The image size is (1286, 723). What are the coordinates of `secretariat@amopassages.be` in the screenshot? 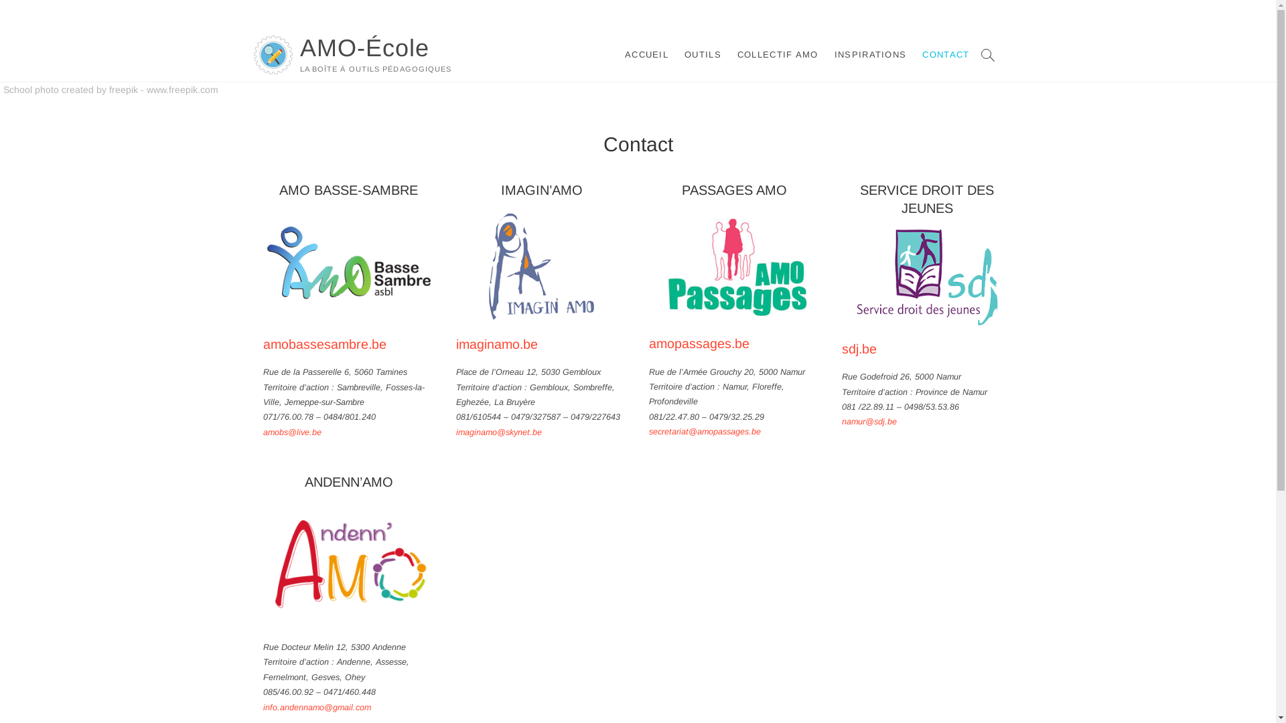 It's located at (705, 432).